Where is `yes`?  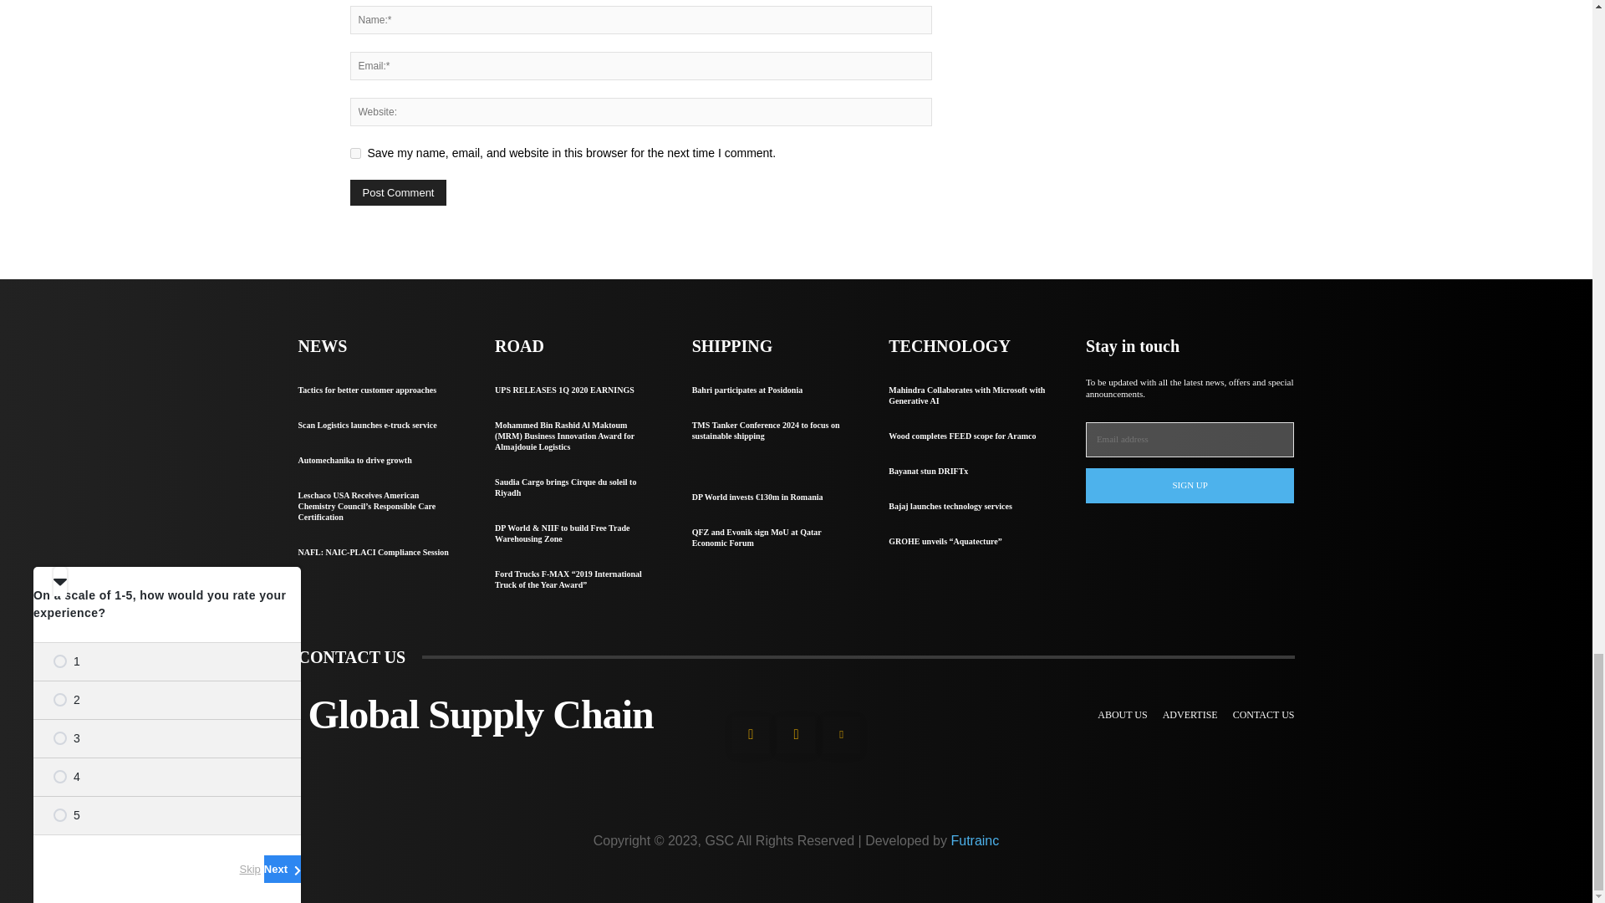
yes is located at coordinates (354, 154).